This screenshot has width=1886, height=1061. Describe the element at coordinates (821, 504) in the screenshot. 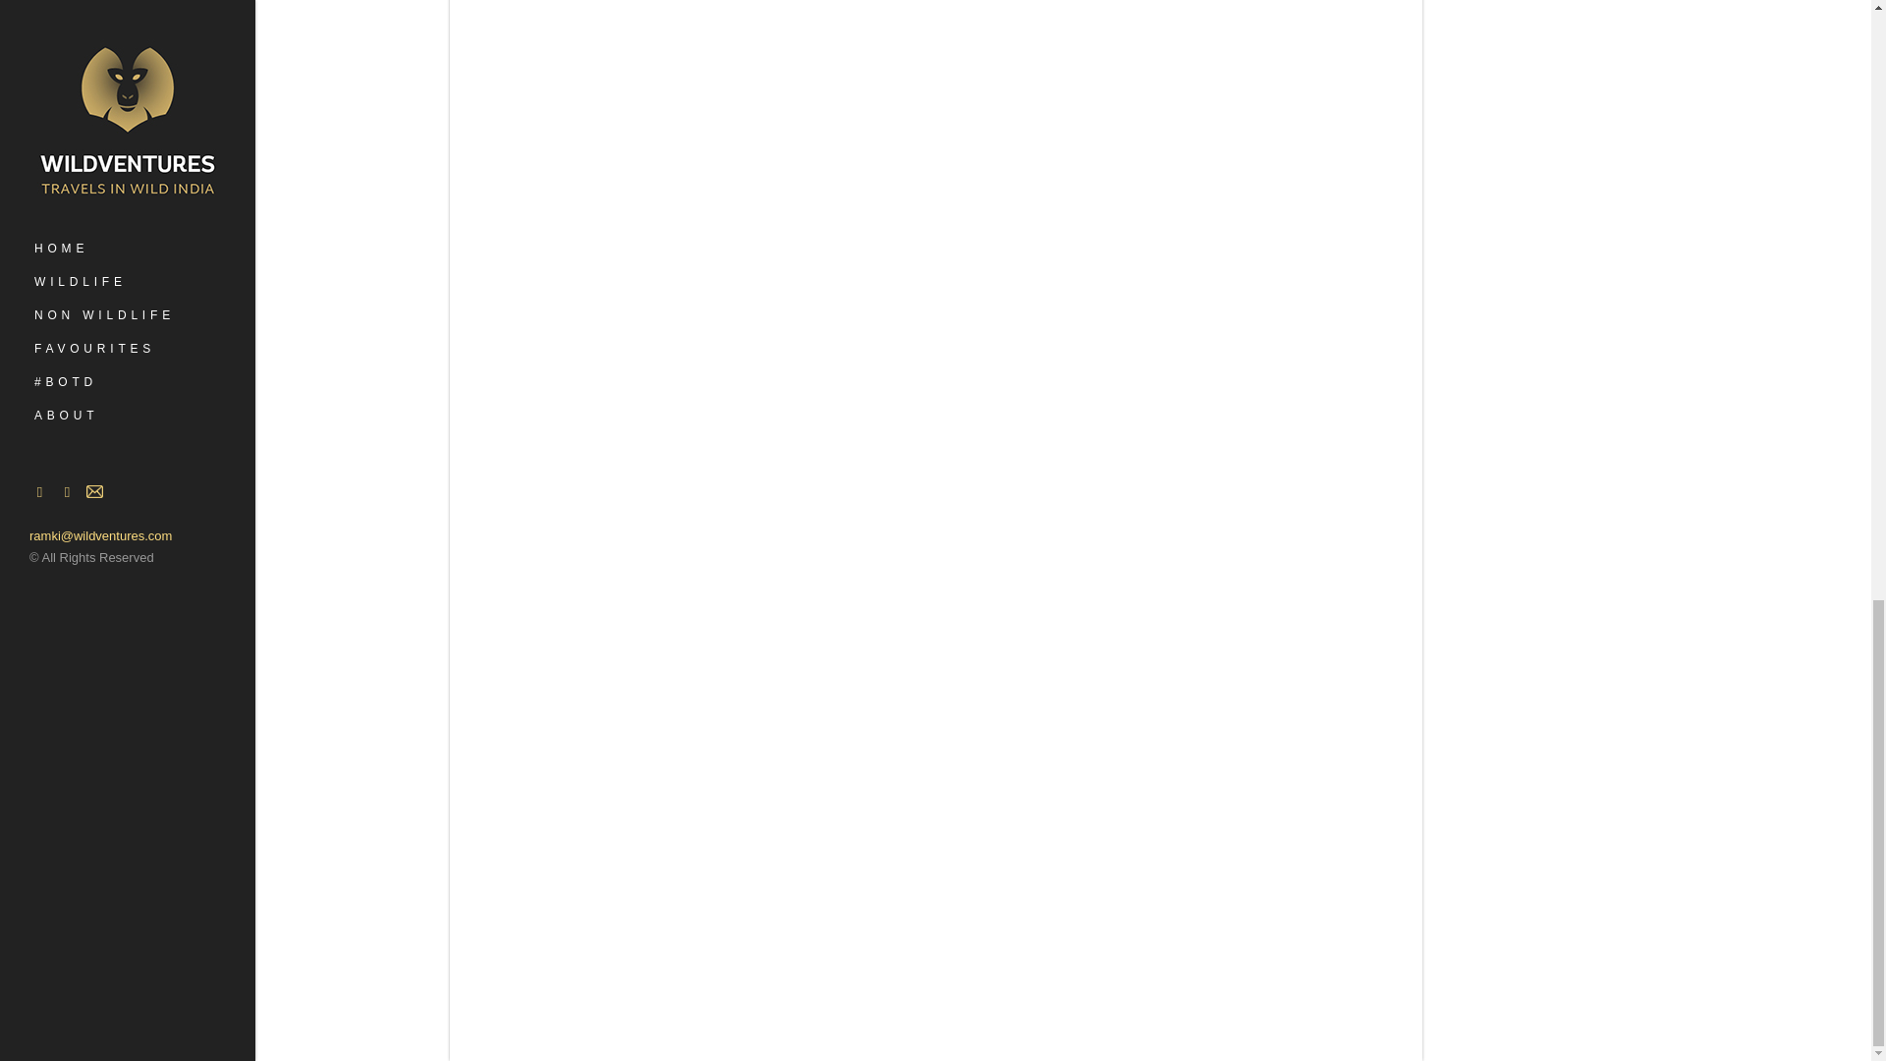

I see `VIEW` at that location.